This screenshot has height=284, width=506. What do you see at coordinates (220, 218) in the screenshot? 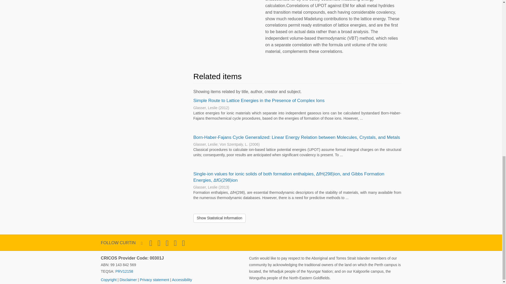
I see `Show Statistical Information` at bounding box center [220, 218].